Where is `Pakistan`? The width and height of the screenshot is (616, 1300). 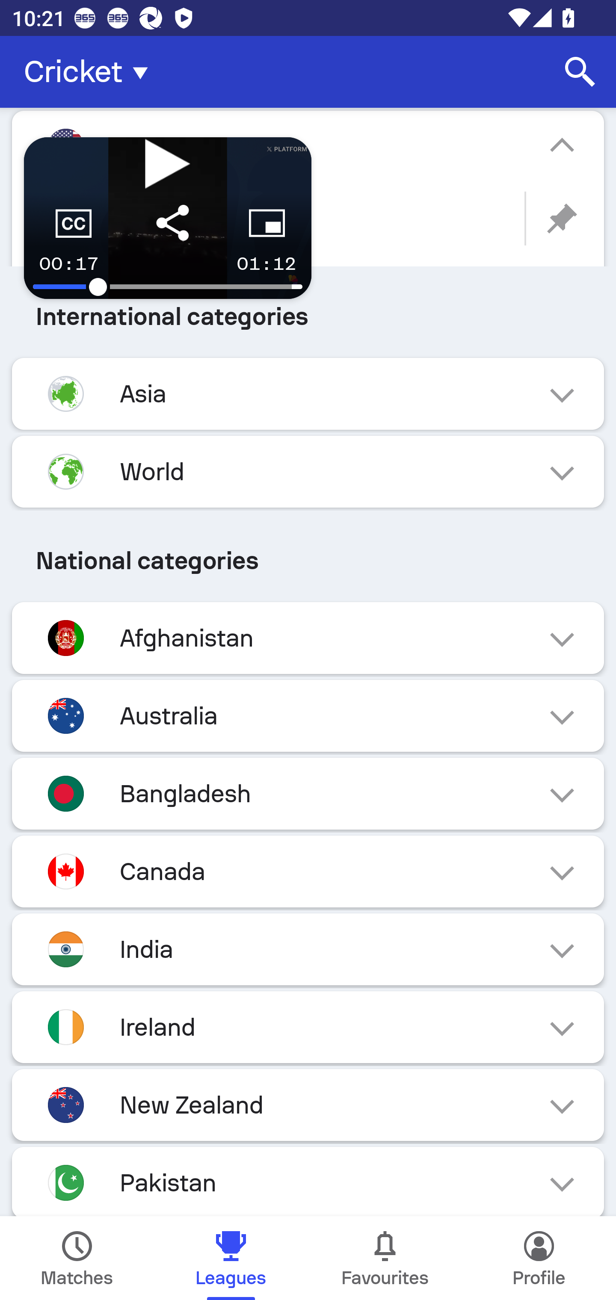 Pakistan is located at coordinates (308, 1182).